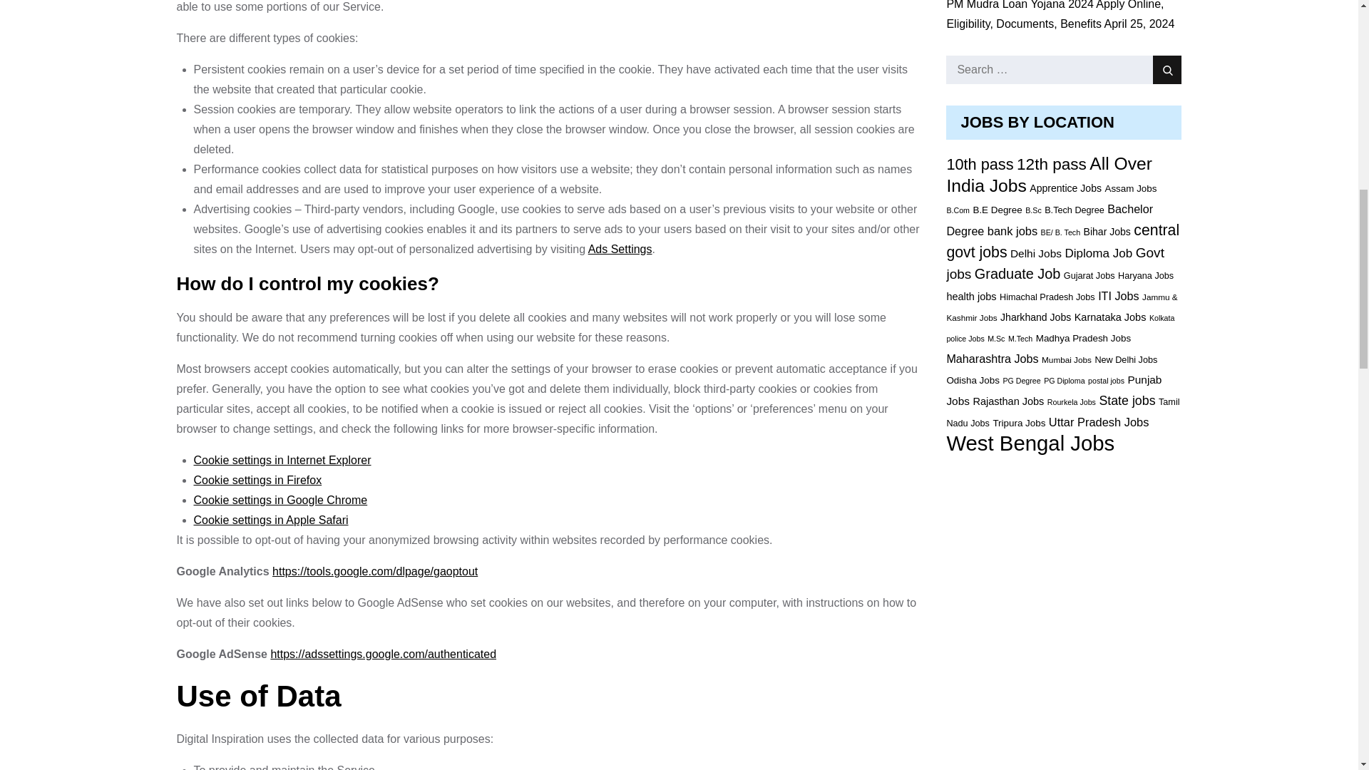 The width and height of the screenshot is (1369, 770). Describe the element at coordinates (281, 500) in the screenshot. I see `Cookie settings in Google Chrome` at that location.